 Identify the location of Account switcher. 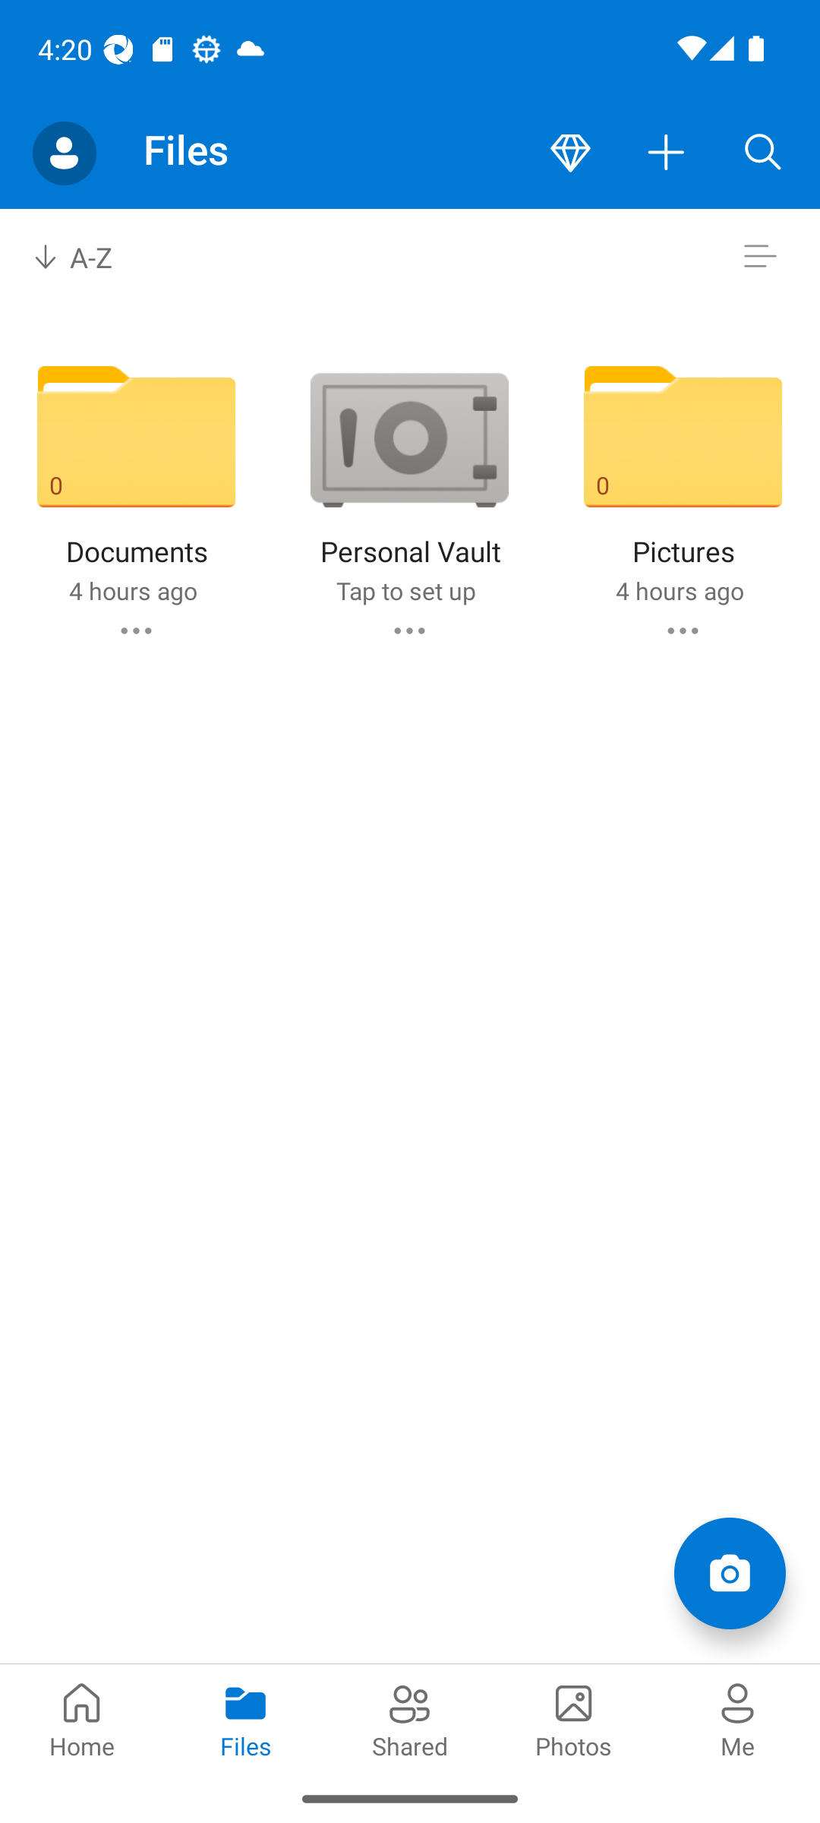
(64, 153).